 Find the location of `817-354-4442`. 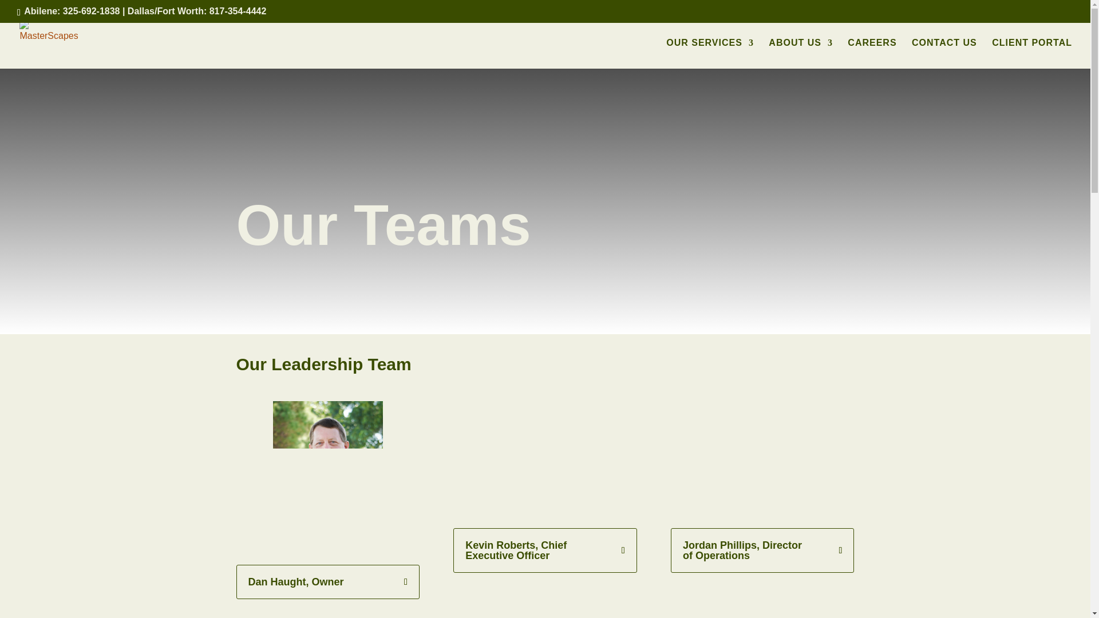

817-354-4442 is located at coordinates (238, 11).